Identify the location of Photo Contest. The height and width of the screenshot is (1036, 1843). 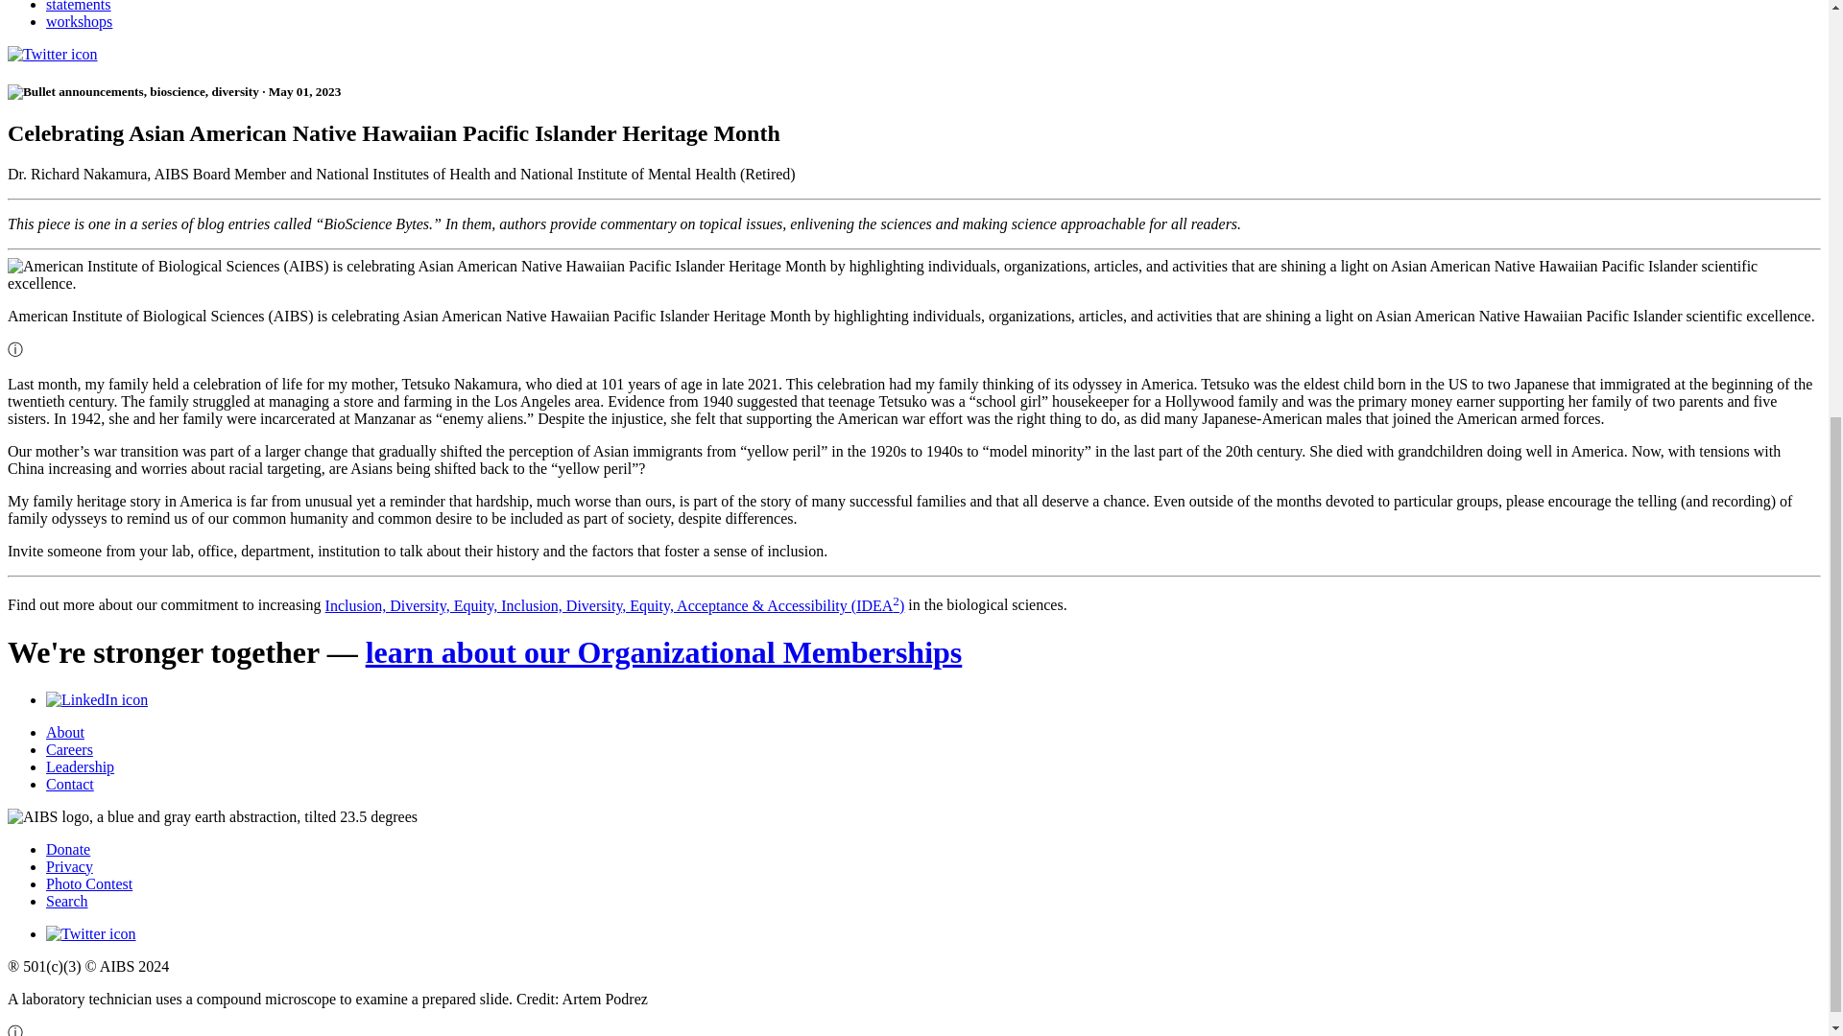
(89, 883).